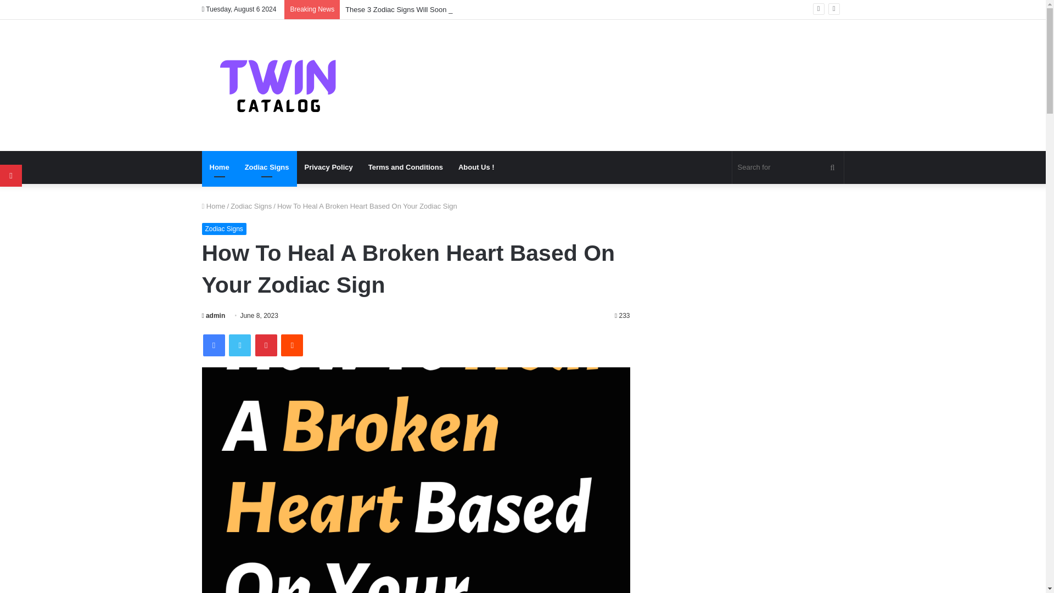  Describe the element at coordinates (251, 206) in the screenshot. I see `Zodiac Signs` at that location.